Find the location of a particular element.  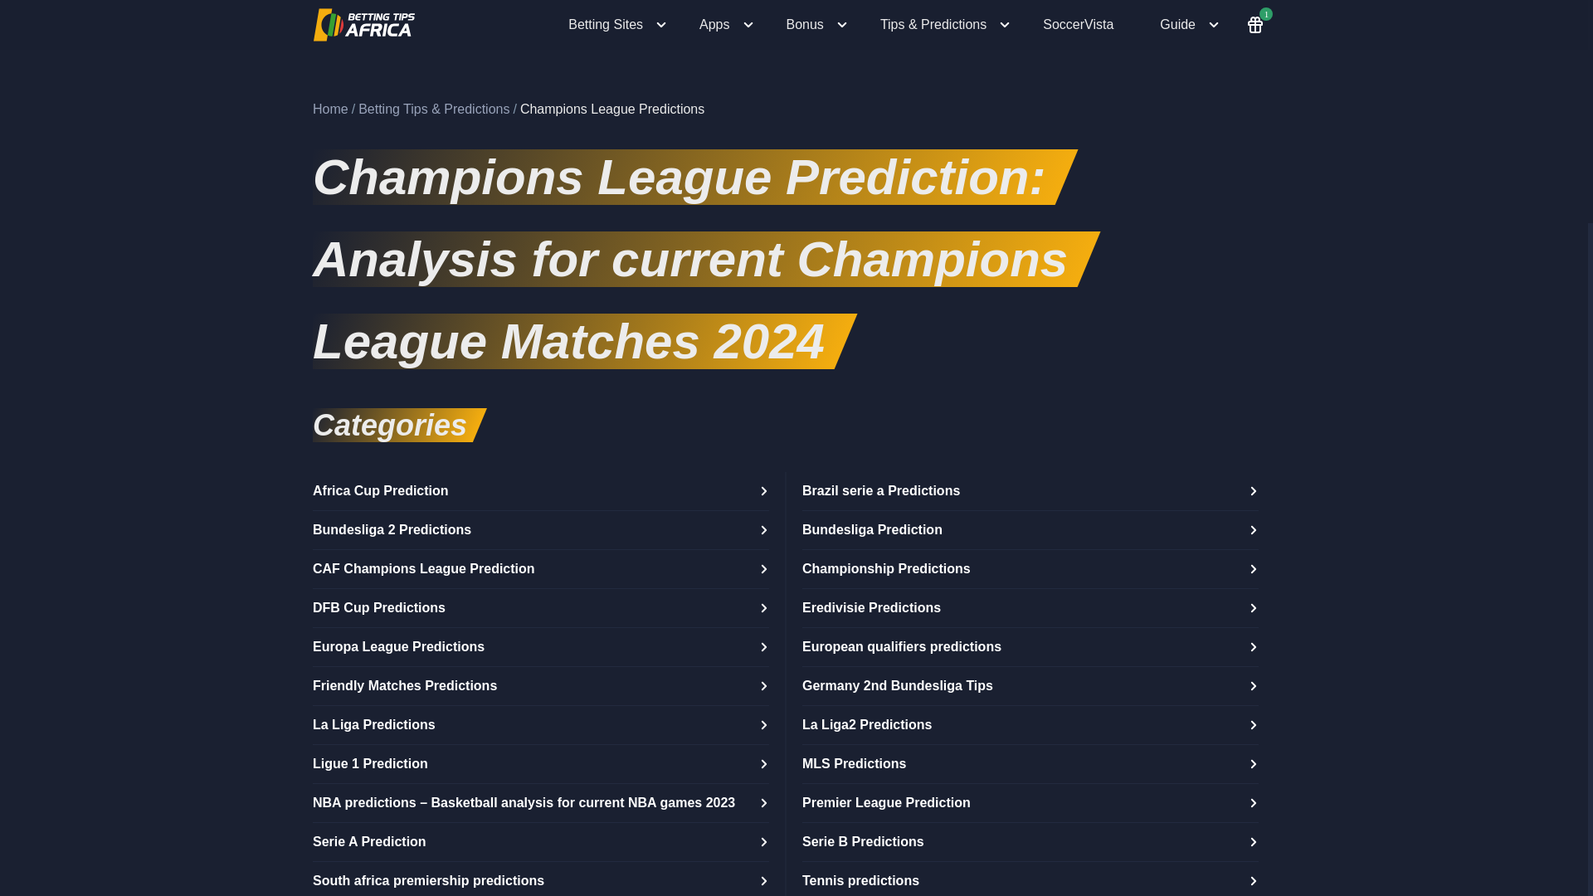

South africa premiership predictions is located at coordinates (541, 879).